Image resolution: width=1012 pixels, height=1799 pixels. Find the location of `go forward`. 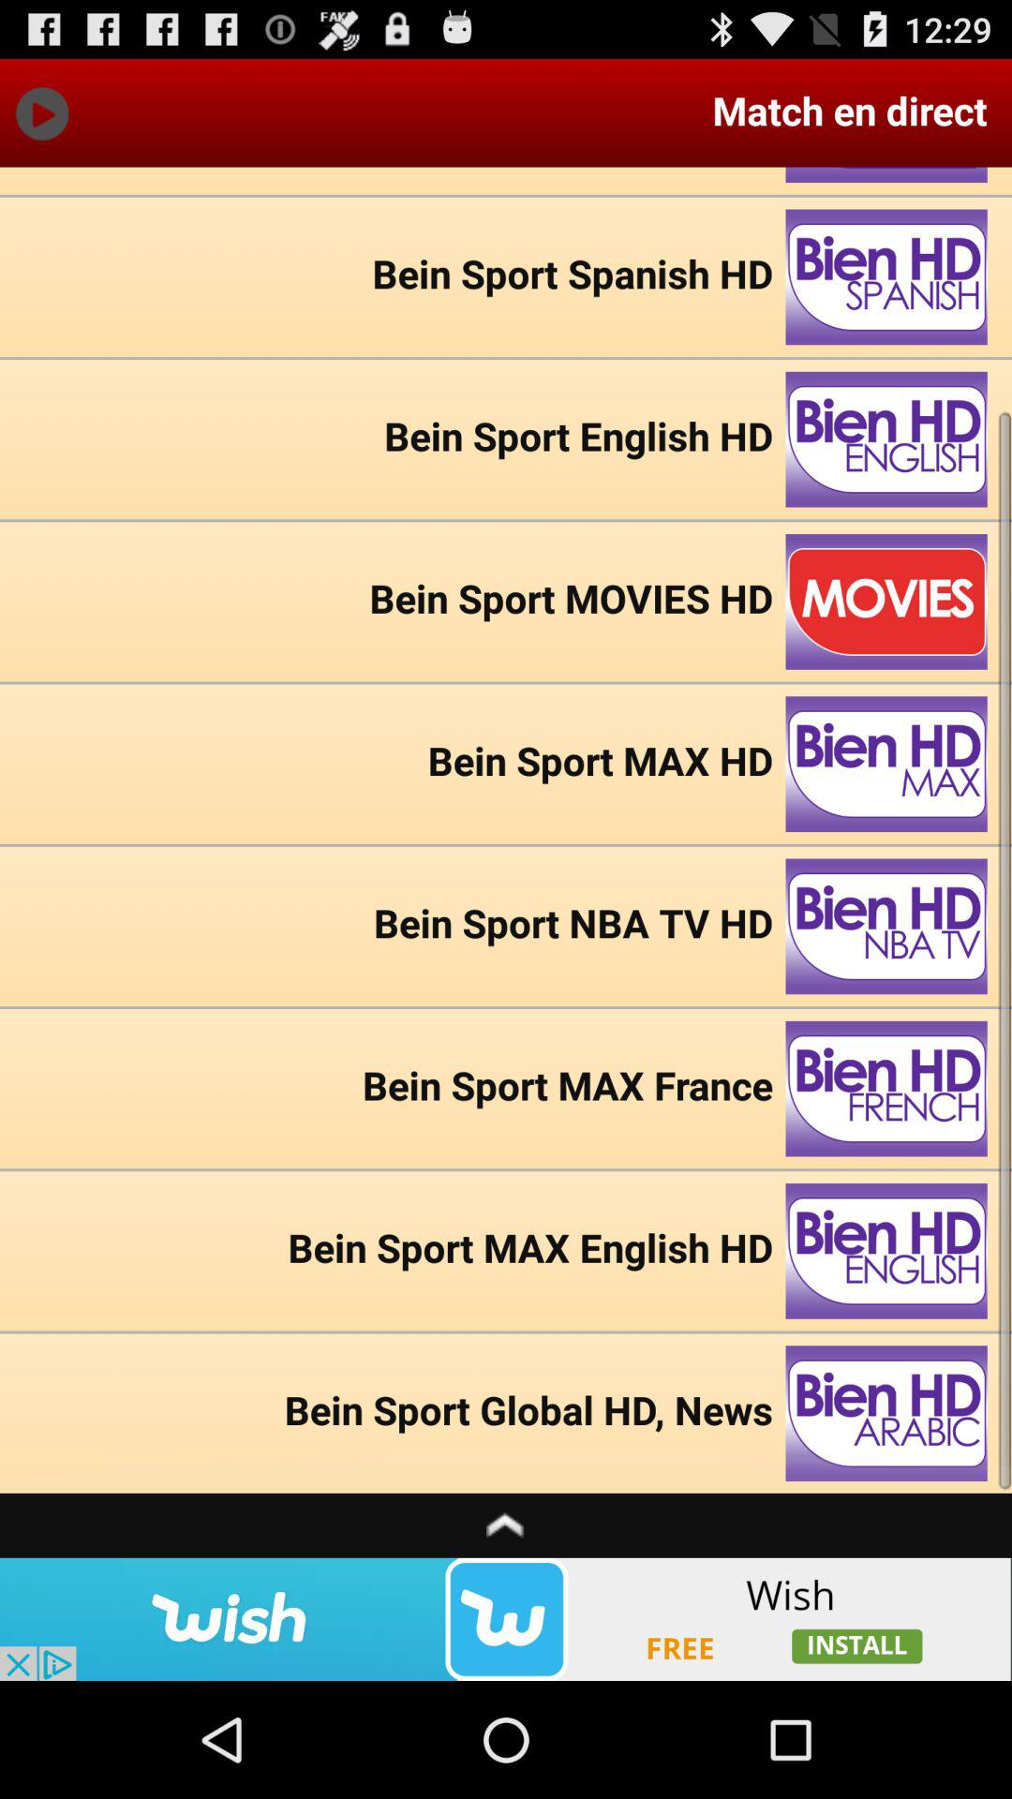

go forward is located at coordinates (41, 112).